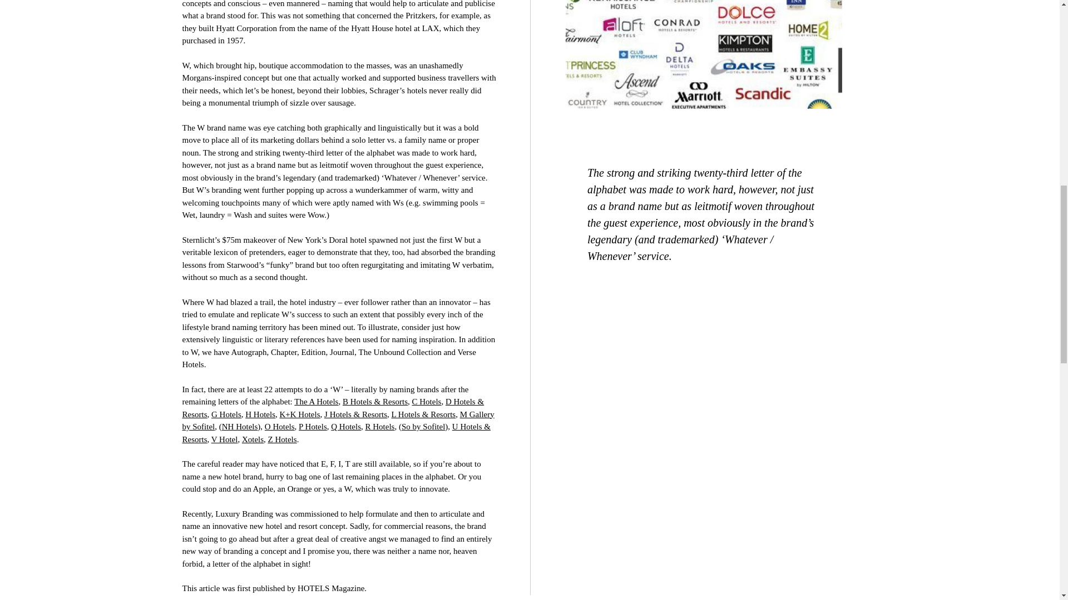  What do you see at coordinates (423, 427) in the screenshot?
I see `So by Sofitel` at bounding box center [423, 427].